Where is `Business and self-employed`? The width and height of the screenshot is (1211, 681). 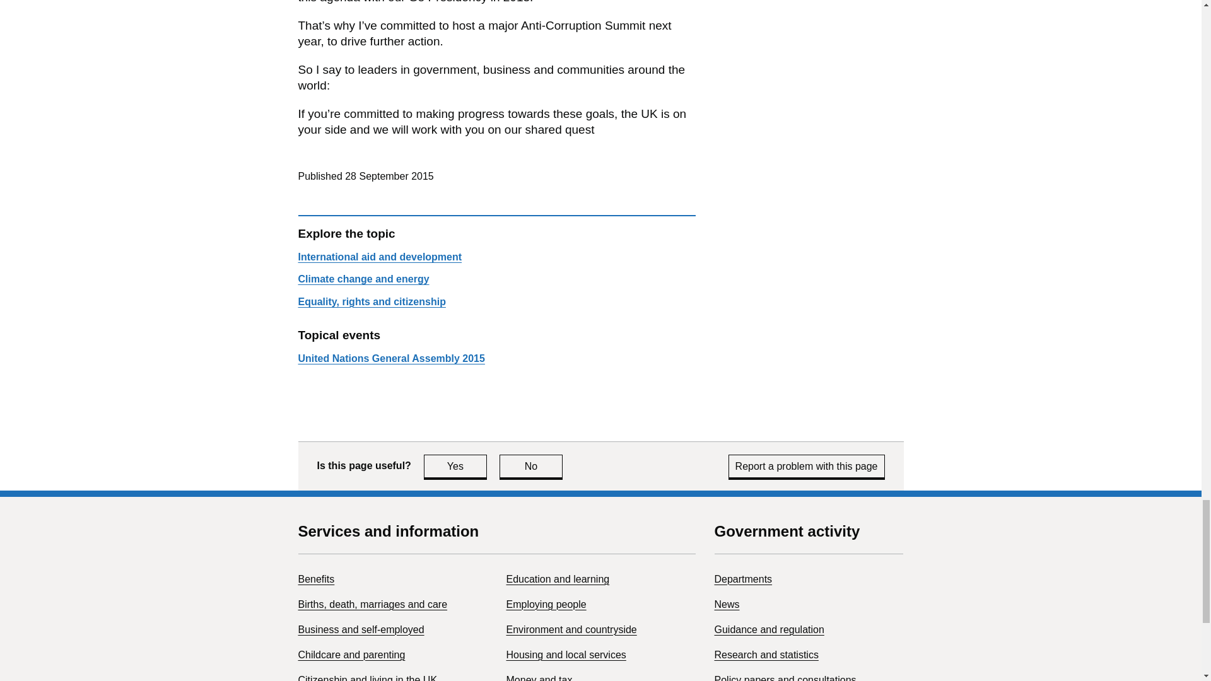 Business and self-employed is located at coordinates (361, 629).